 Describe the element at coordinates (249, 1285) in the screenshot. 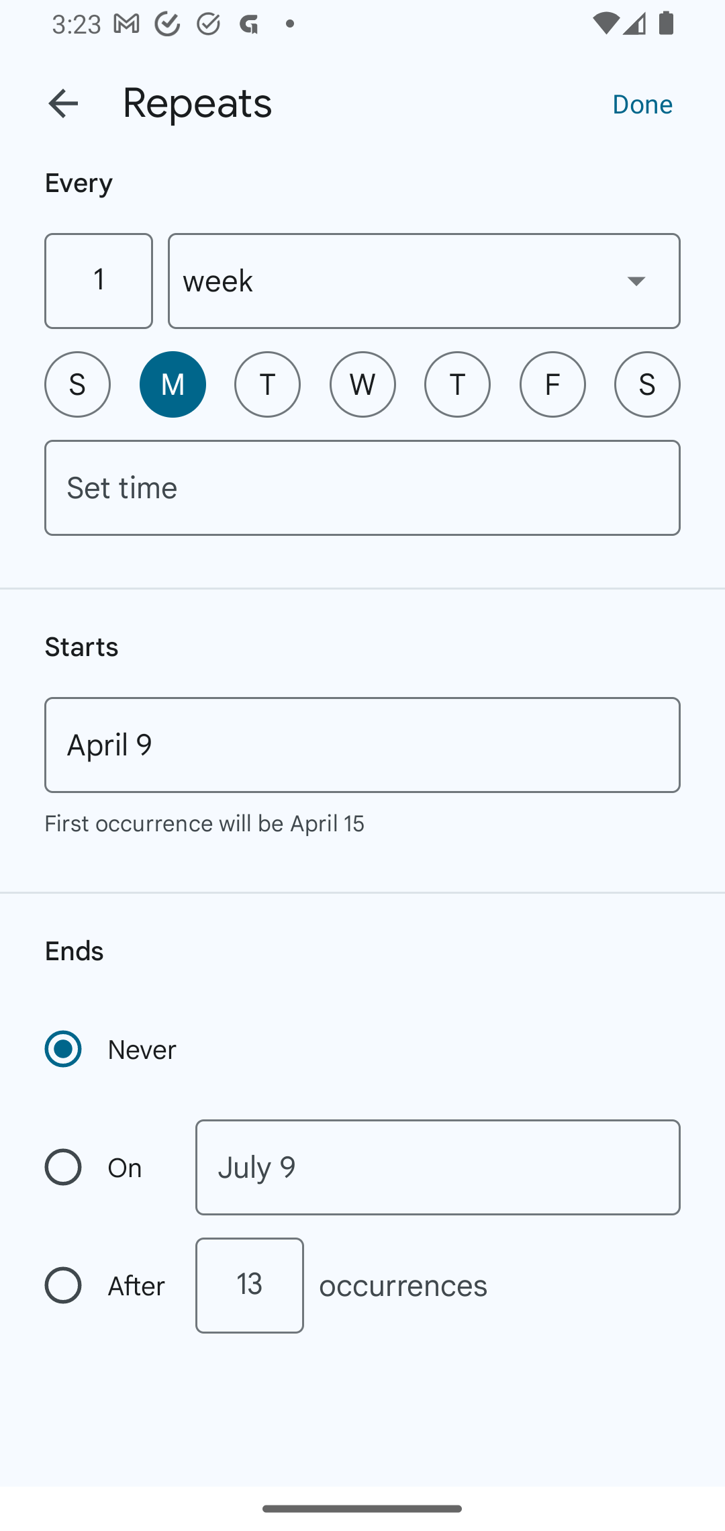

I see `13` at that location.